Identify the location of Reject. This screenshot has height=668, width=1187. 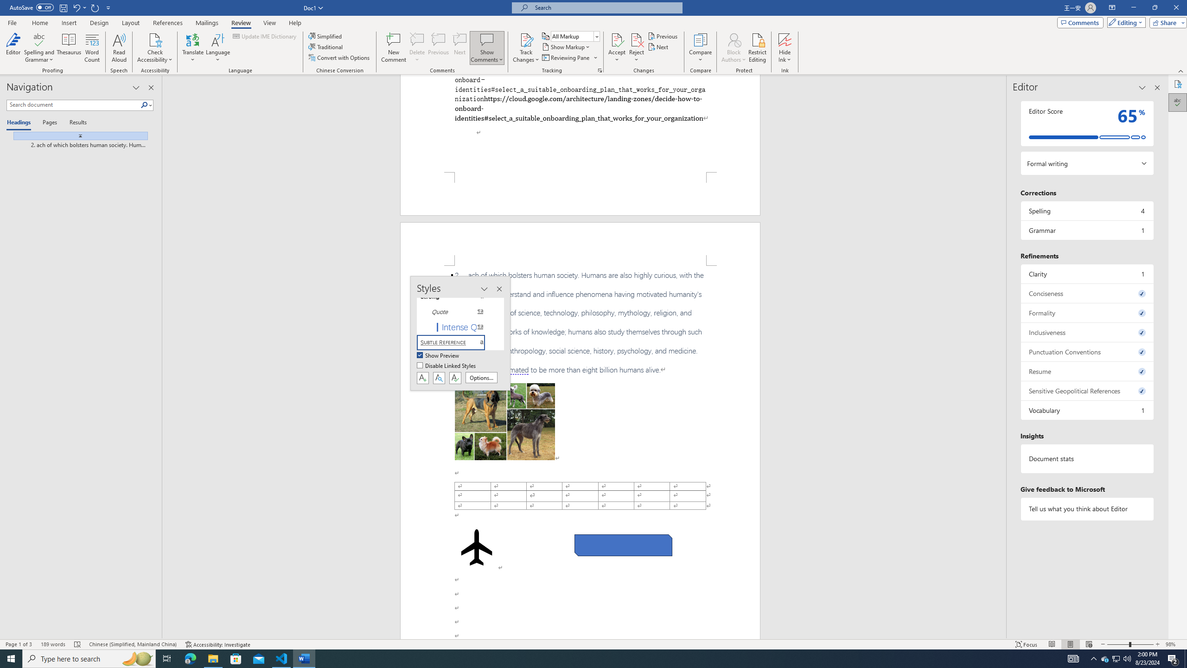
(637, 48).